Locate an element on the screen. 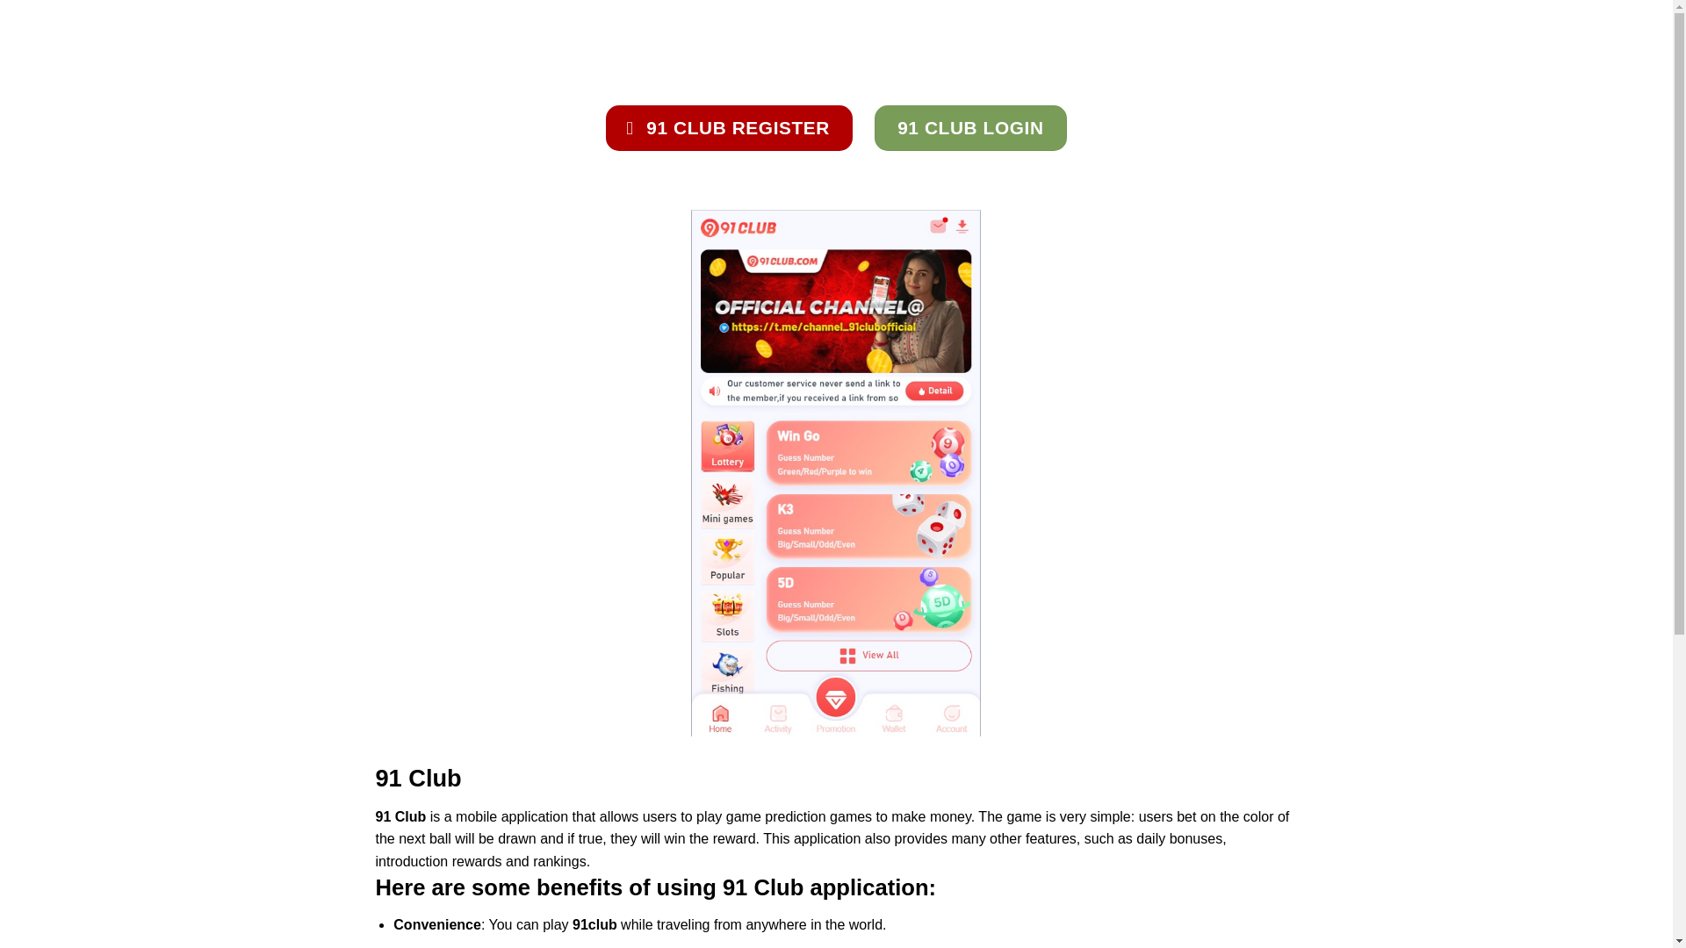 The height and width of the screenshot is (948, 1686). 91 CLUB is located at coordinates (464, 39).